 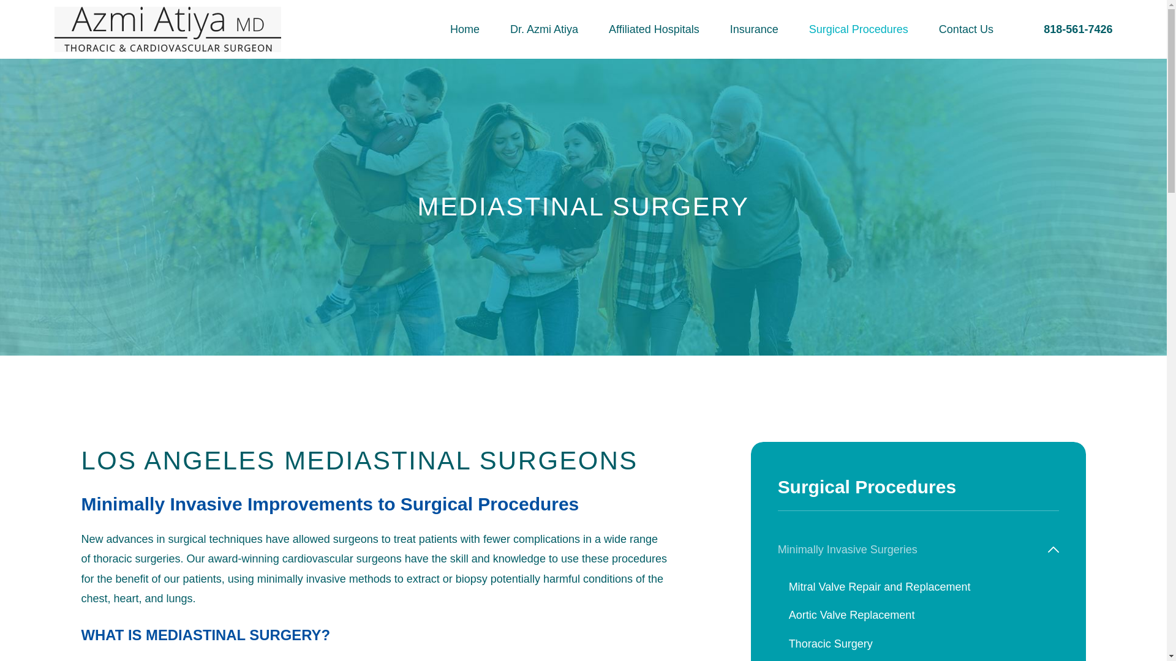 I want to click on Affiliated Hospitals, so click(x=654, y=29).